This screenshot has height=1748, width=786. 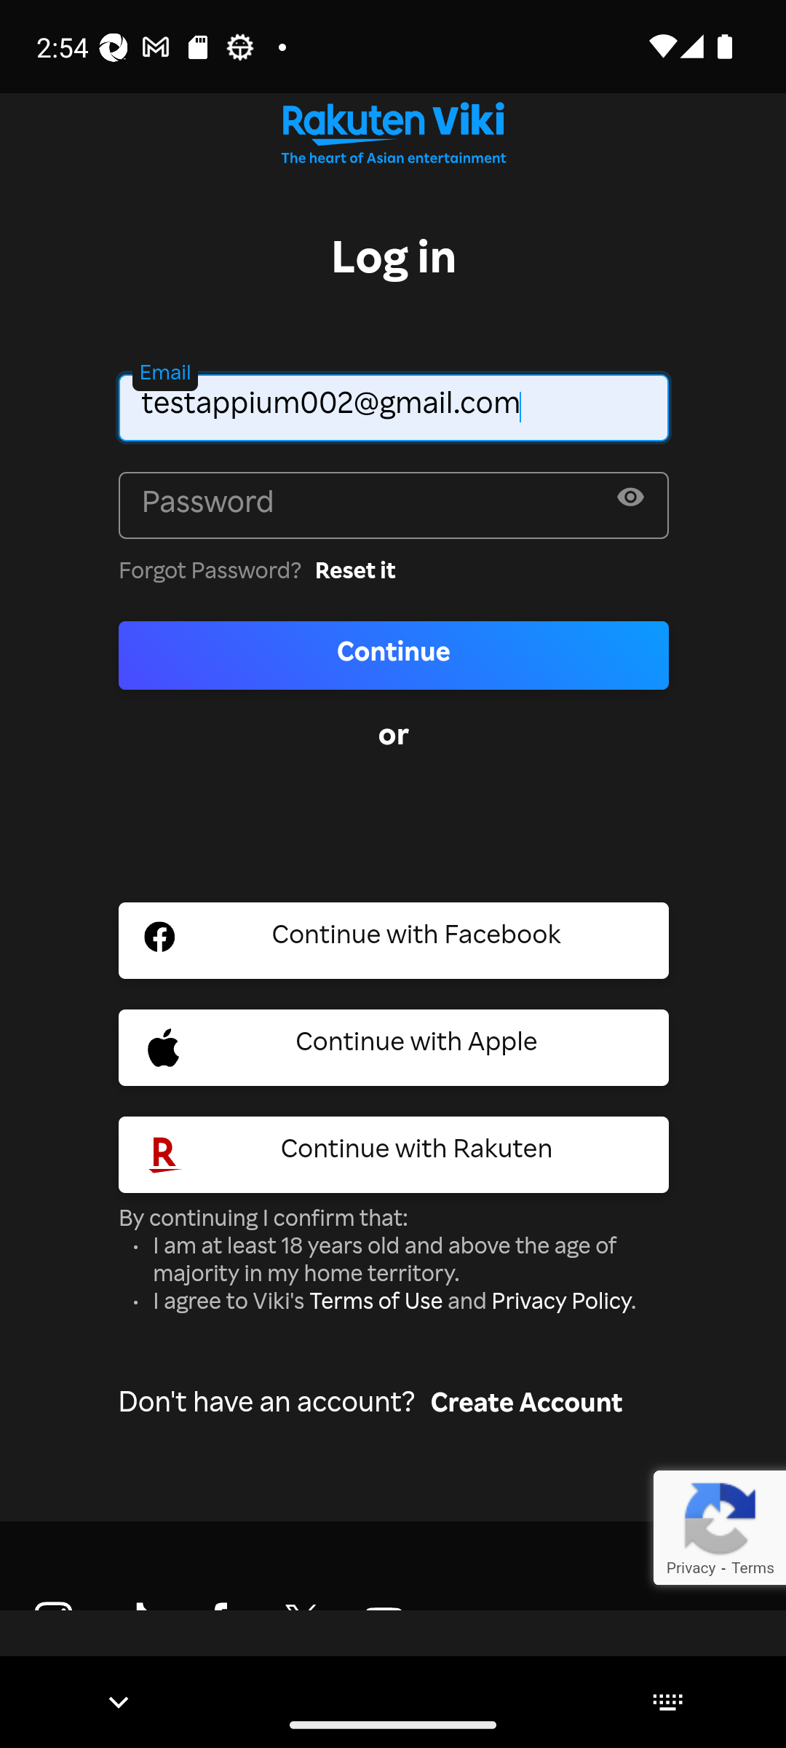 I want to click on Privacy Policy, so click(x=560, y=1304).